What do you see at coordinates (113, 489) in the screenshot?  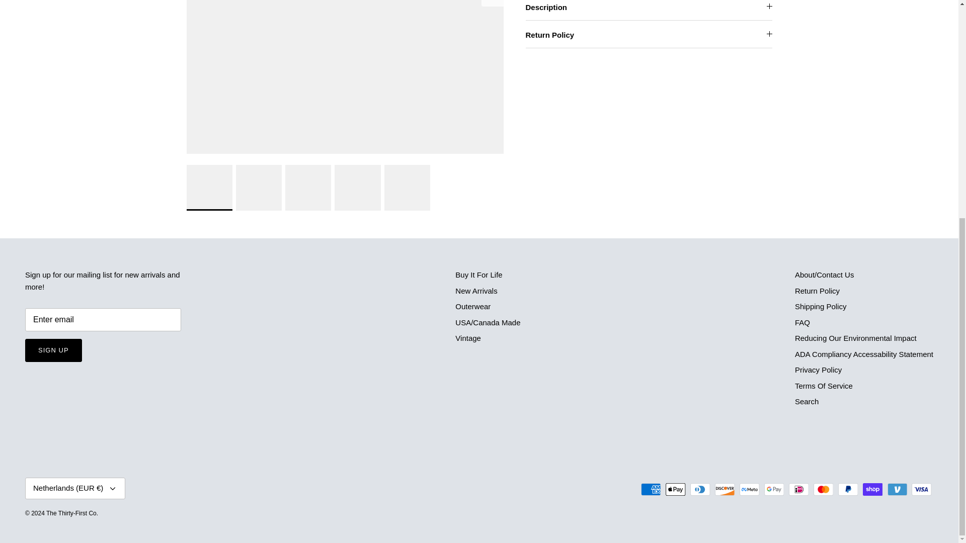 I see `Down` at bounding box center [113, 489].